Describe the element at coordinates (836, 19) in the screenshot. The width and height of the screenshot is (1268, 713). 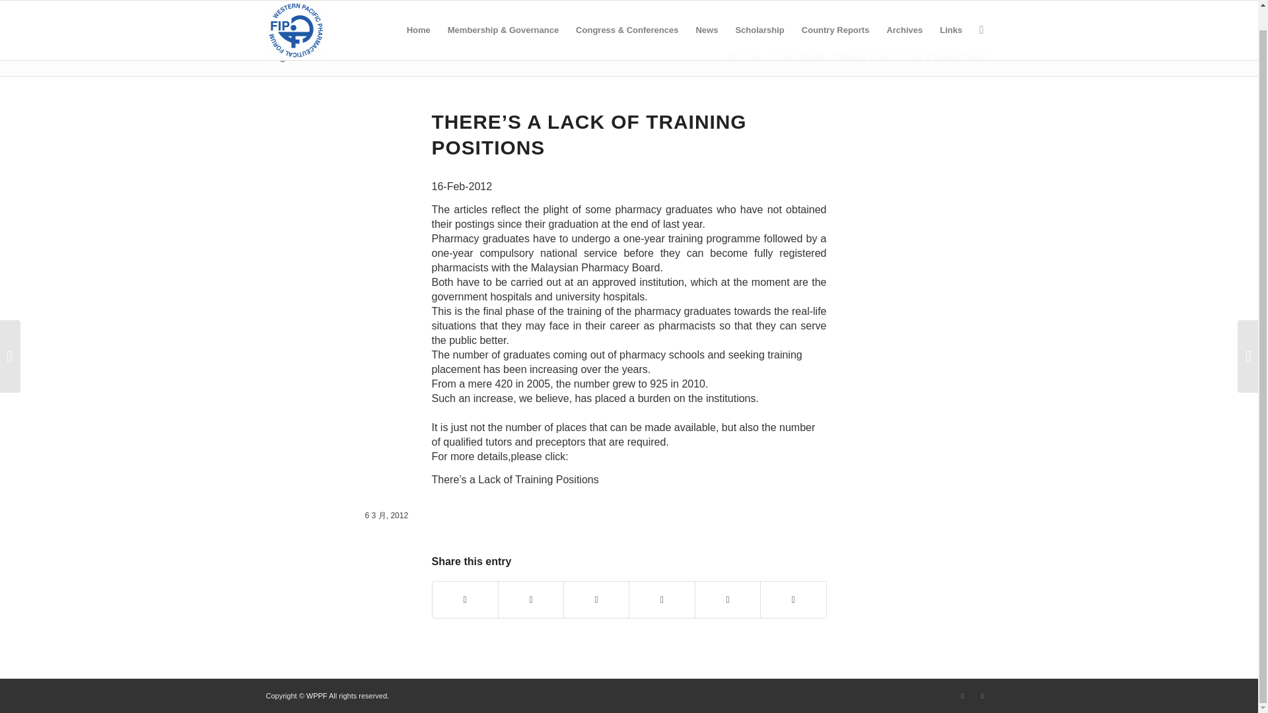
I see `Country Reports` at that location.